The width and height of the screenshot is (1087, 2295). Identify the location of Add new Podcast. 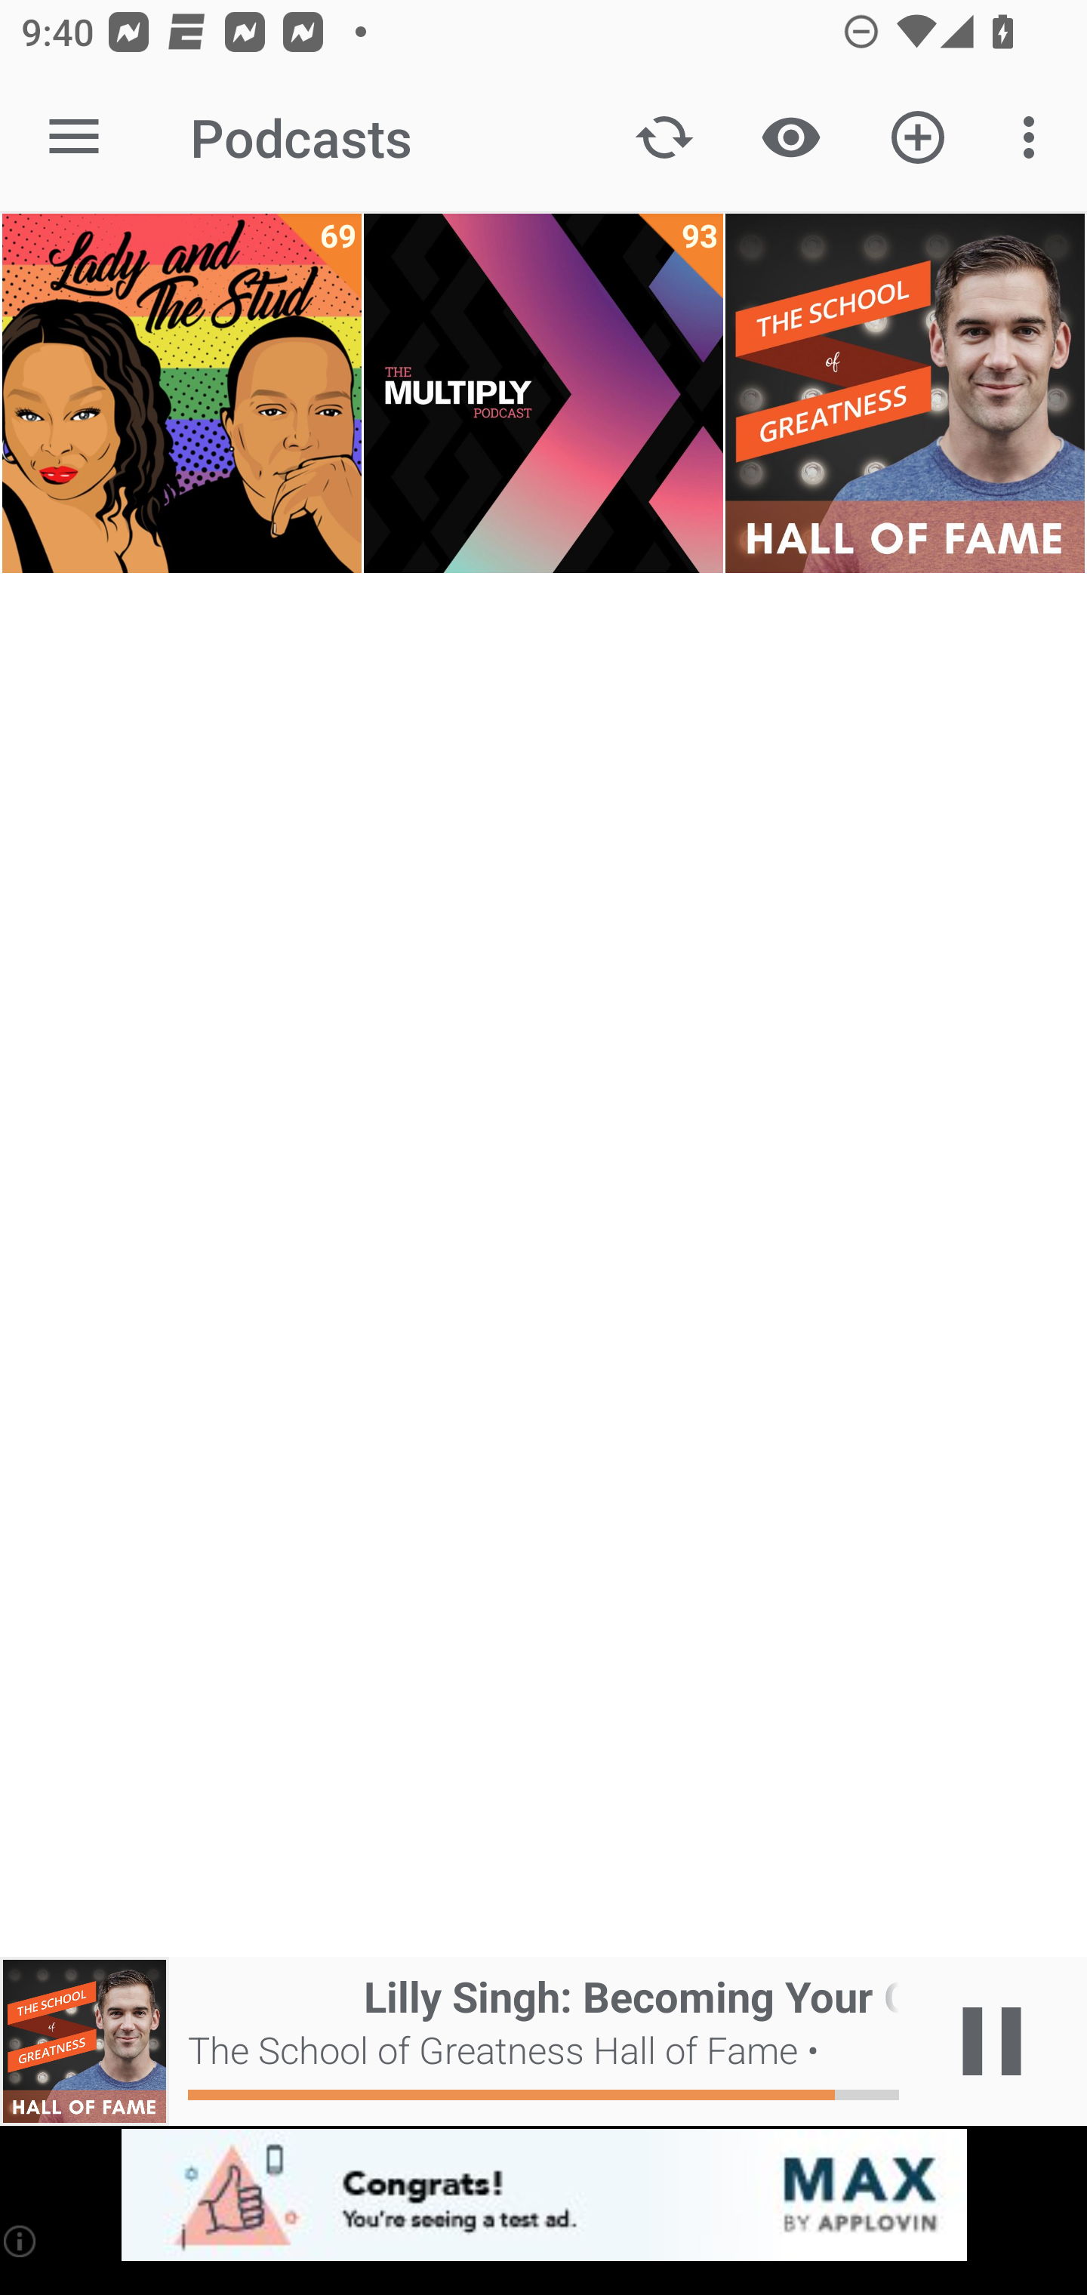
(918, 137).